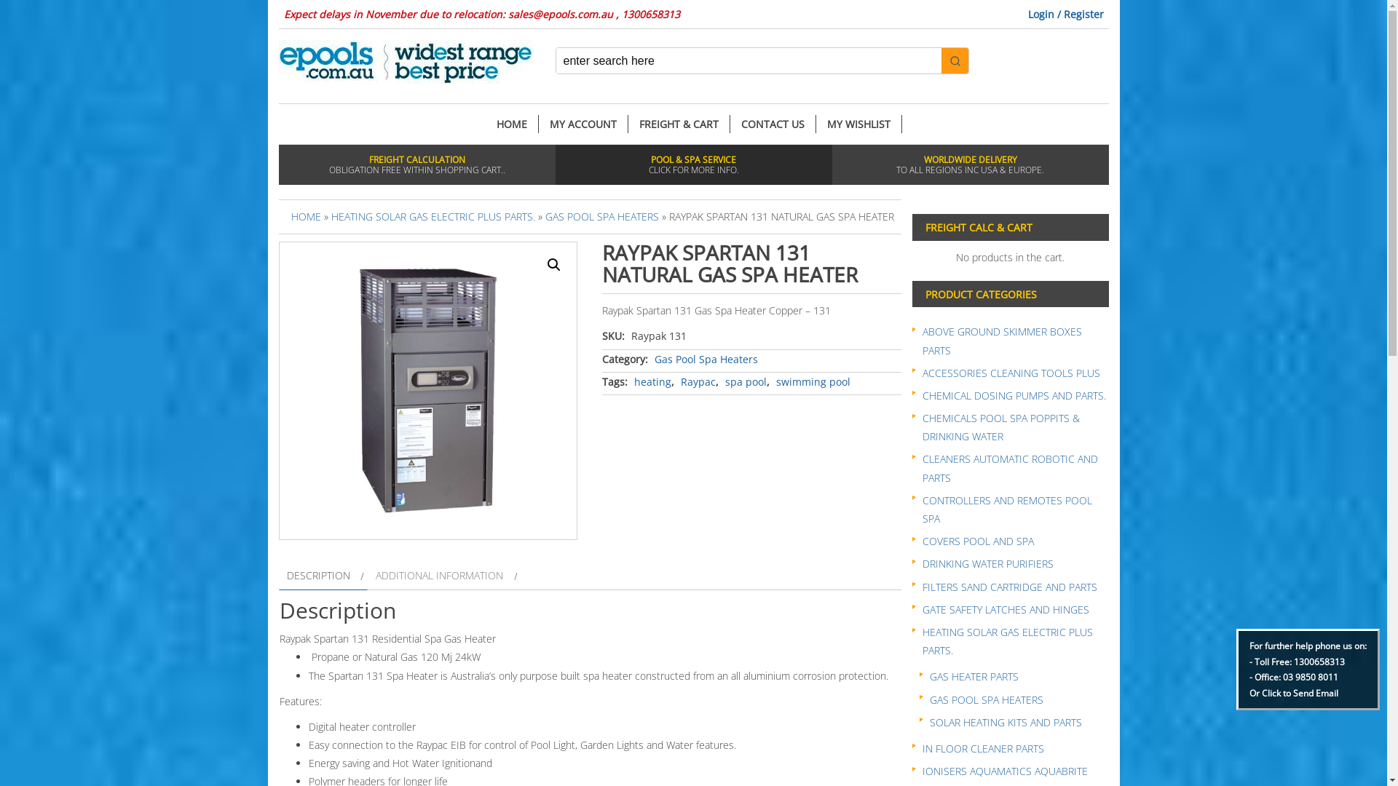 This screenshot has height=786, width=1398. What do you see at coordinates (1011, 373) in the screenshot?
I see `ACCESSORIES CLEANING TOOLS PLUS` at bounding box center [1011, 373].